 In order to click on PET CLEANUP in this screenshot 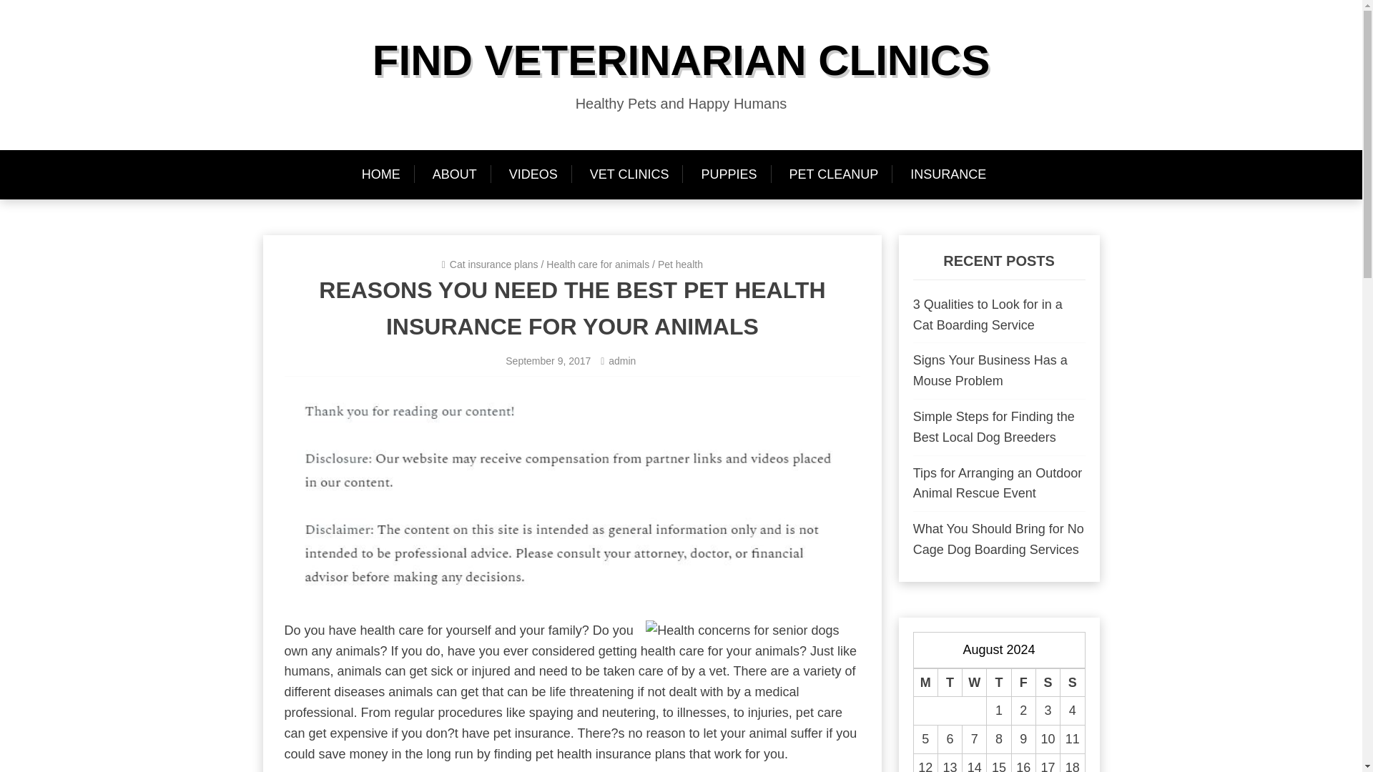, I will do `click(834, 174)`.